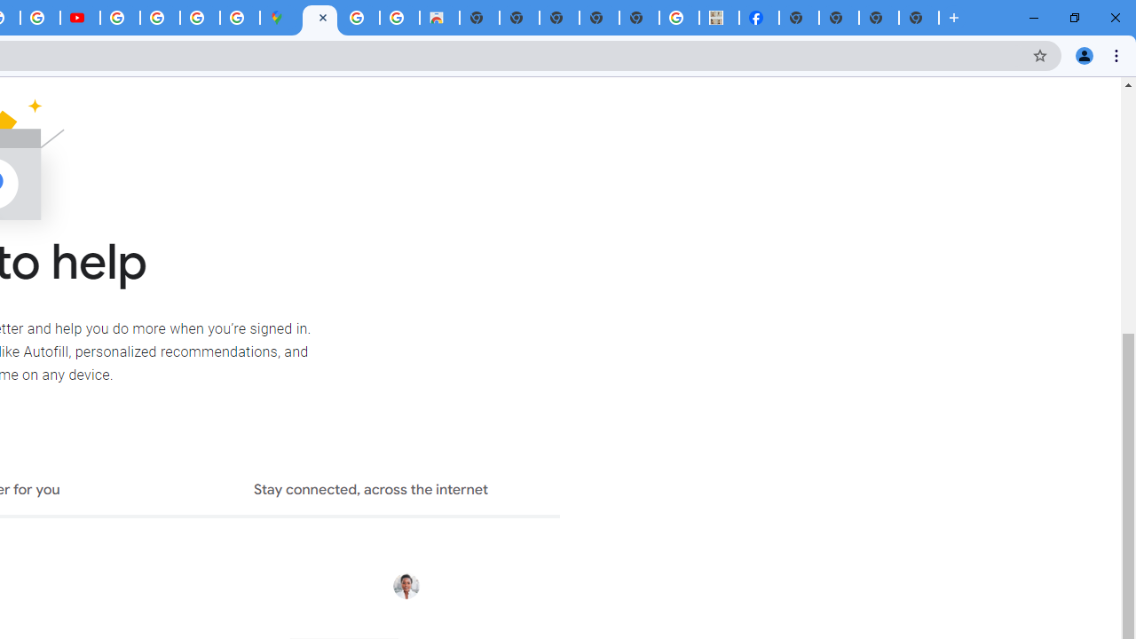 This screenshot has height=639, width=1136. What do you see at coordinates (280, 18) in the screenshot?
I see `Google Maps` at bounding box center [280, 18].